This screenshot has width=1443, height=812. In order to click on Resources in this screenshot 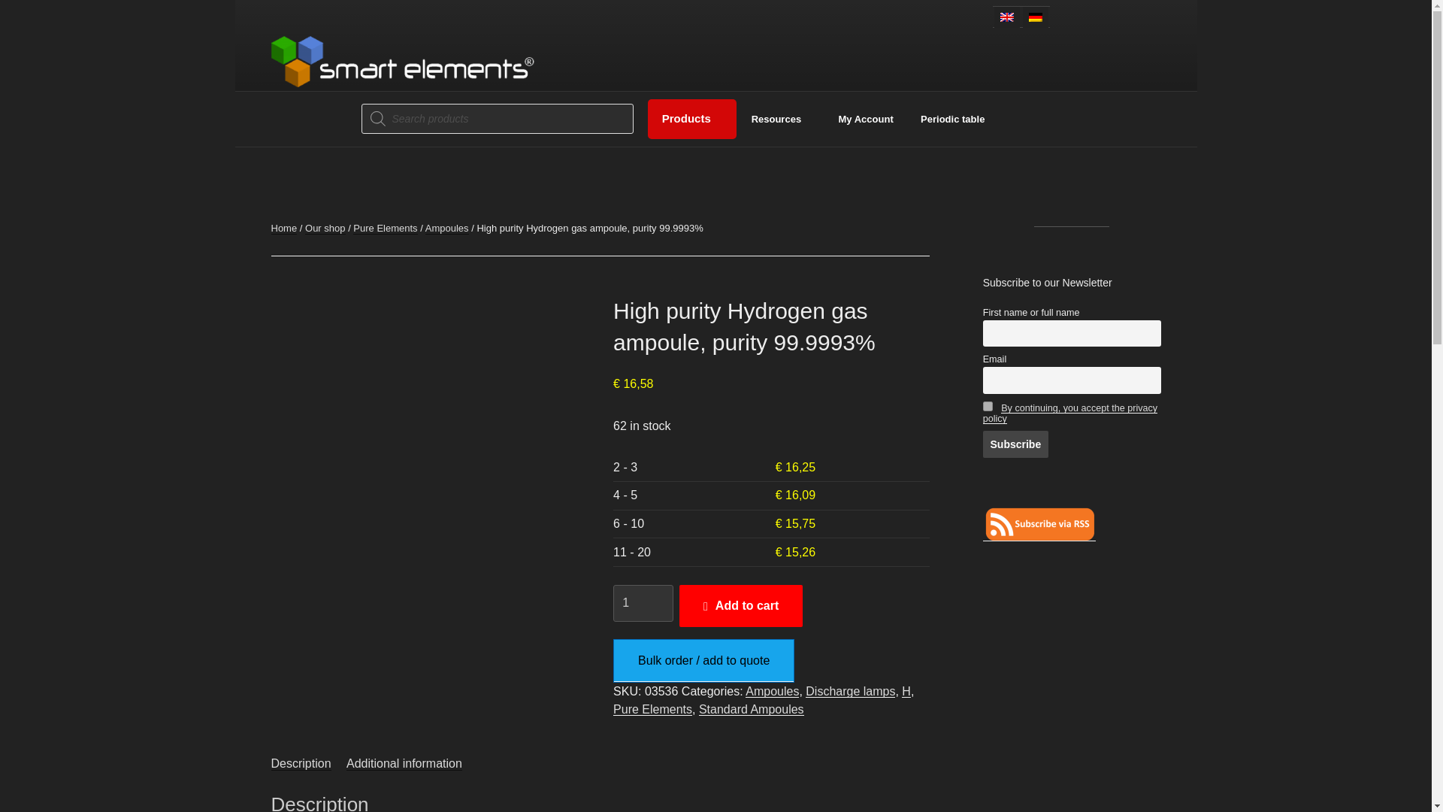, I will do `click(780, 120)`.